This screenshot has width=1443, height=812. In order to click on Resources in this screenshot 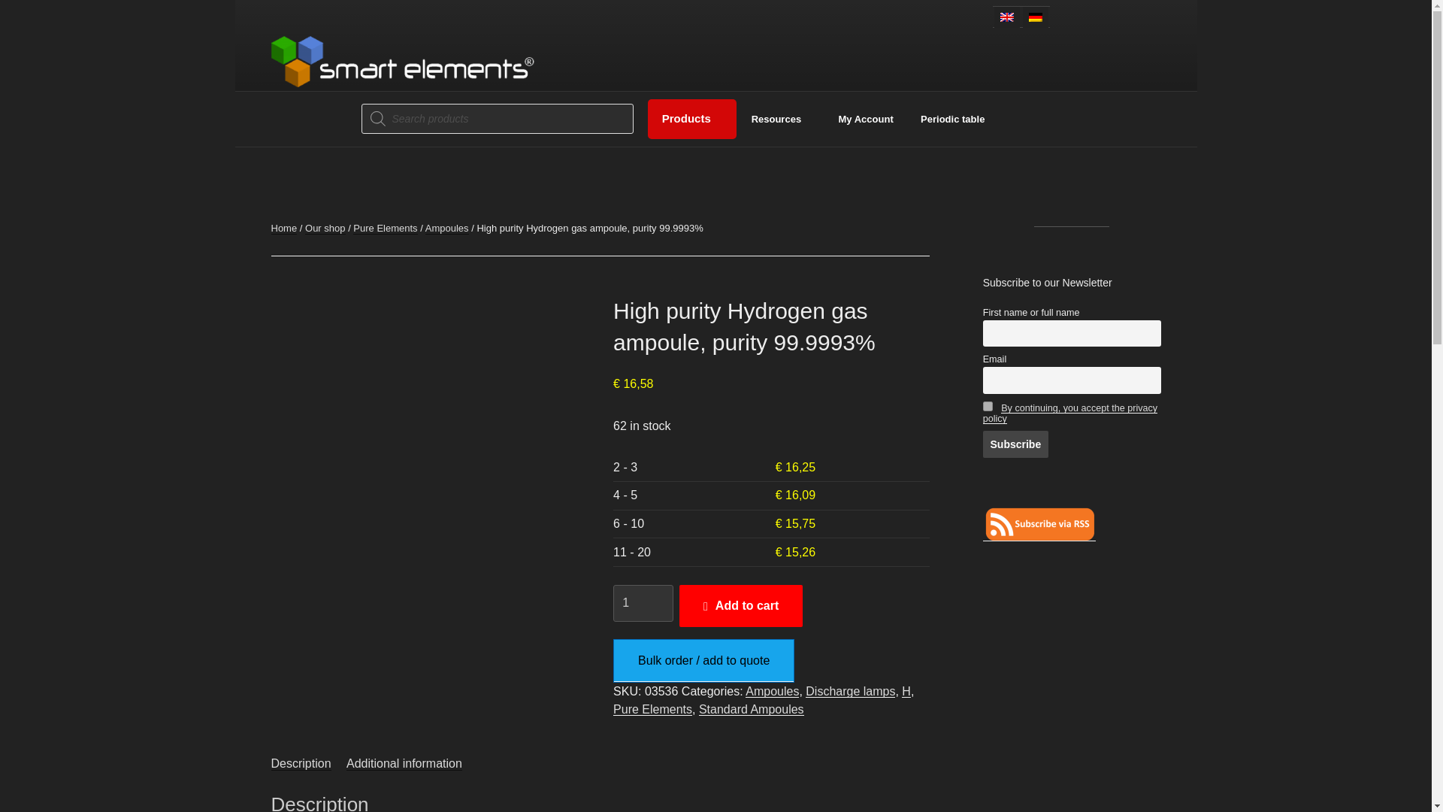, I will do `click(780, 120)`.